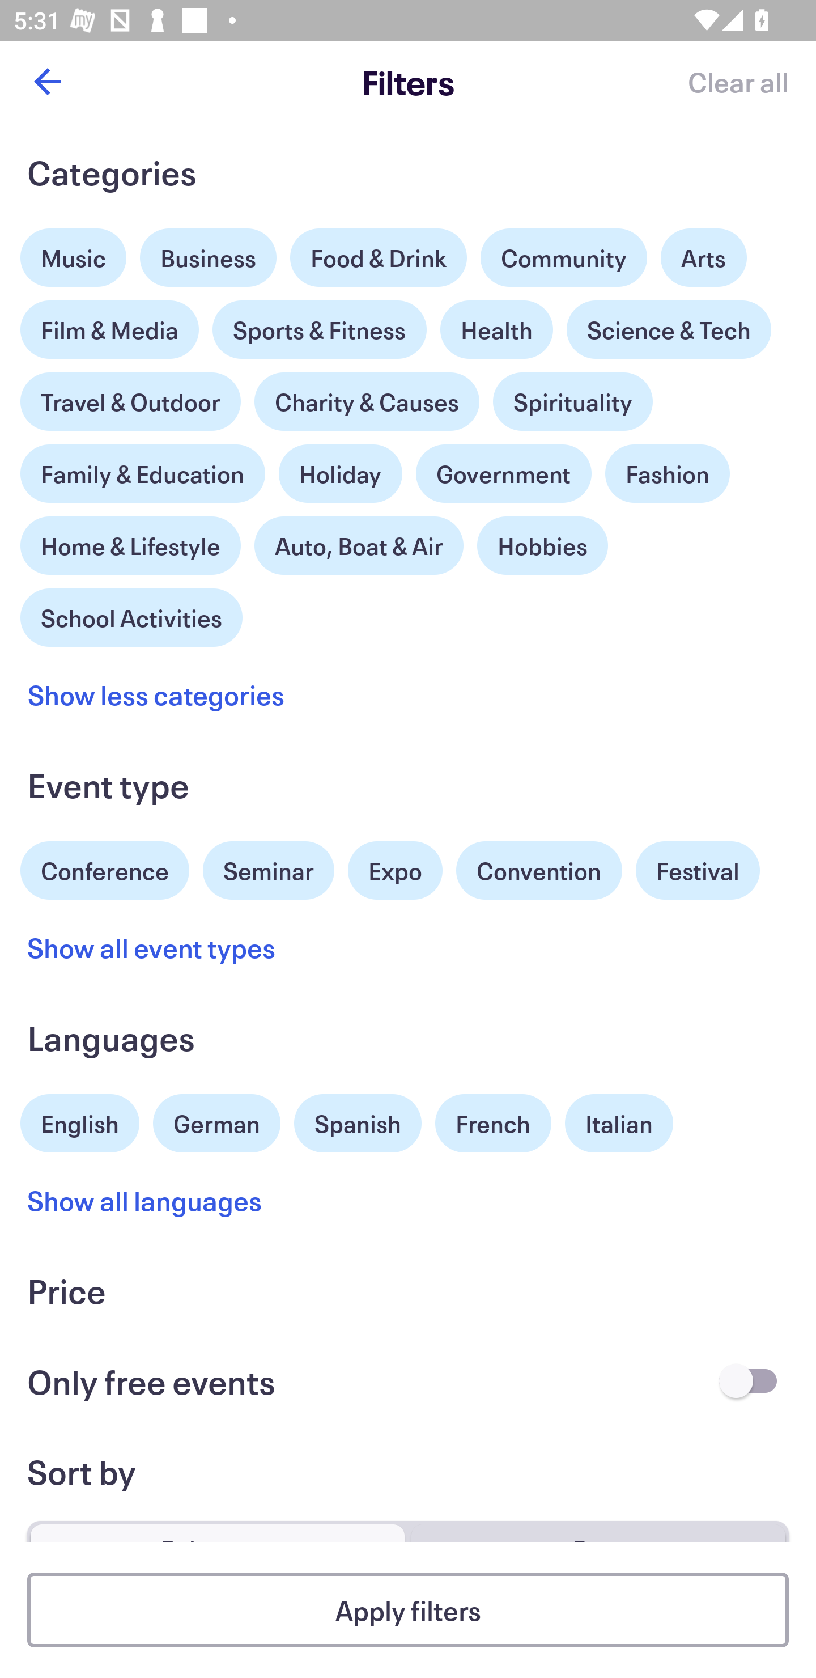 The height and width of the screenshot is (1678, 816). Describe the element at coordinates (572, 401) in the screenshot. I see `Spirituality` at that location.